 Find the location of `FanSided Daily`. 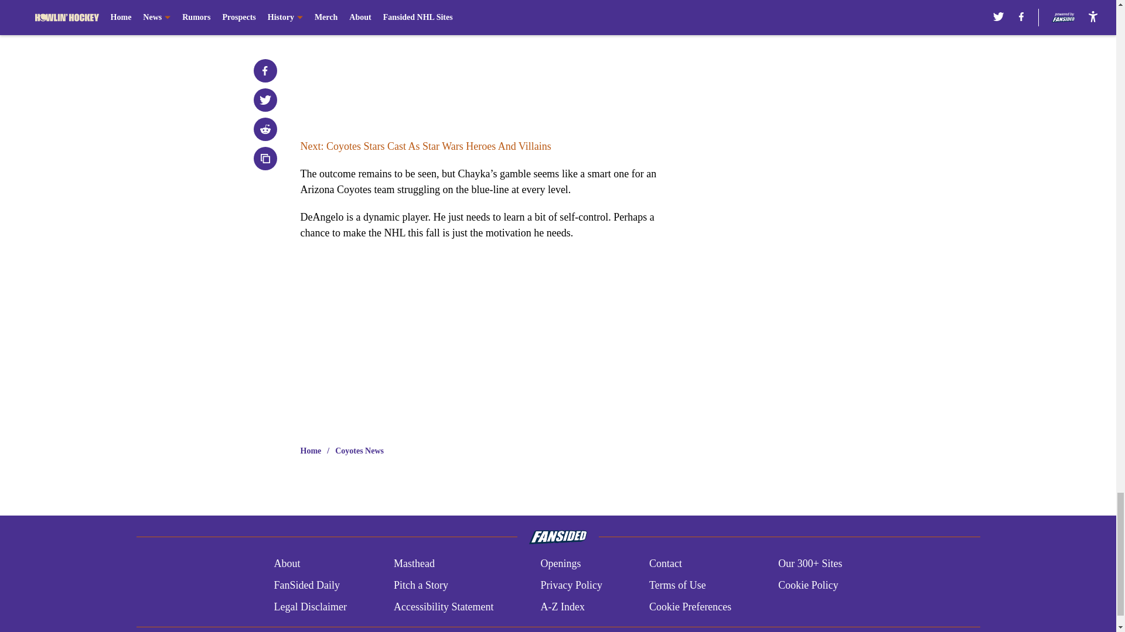

FanSided Daily is located at coordinates (306, 585).